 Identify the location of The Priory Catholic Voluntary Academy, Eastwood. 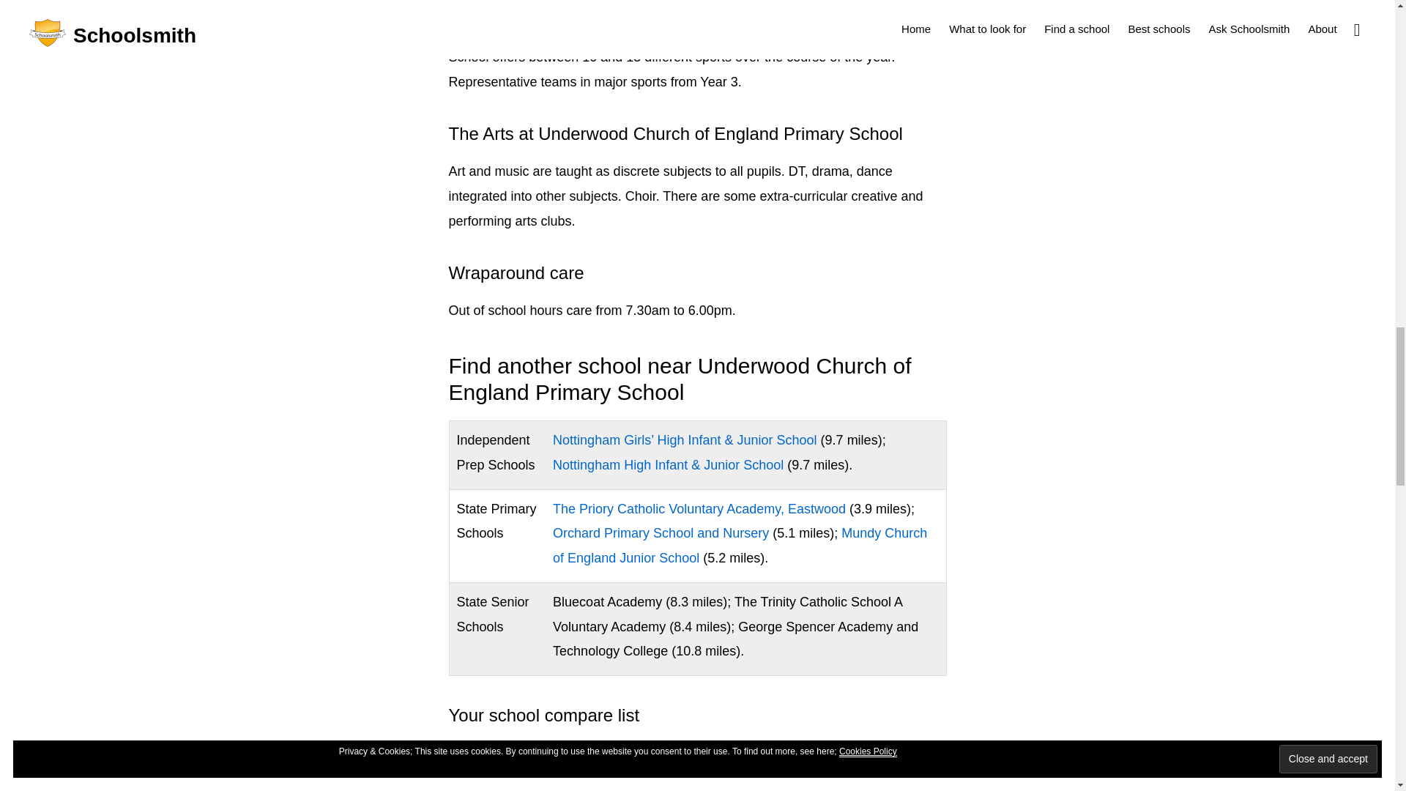
(699, 508).